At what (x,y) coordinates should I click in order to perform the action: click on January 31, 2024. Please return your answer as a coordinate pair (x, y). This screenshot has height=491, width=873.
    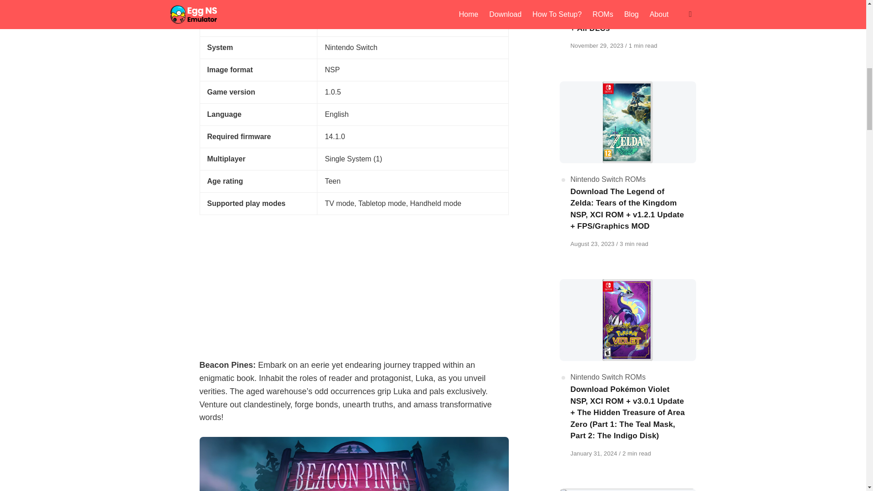
    Looking at the image, I should click on (594, 454).